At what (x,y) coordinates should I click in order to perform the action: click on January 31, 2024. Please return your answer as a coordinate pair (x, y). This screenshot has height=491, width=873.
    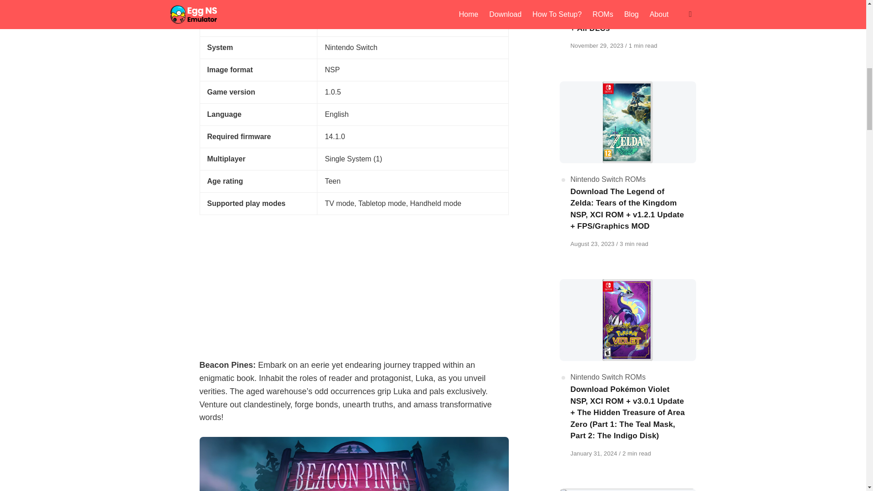
    Looking at the image, I should click on (594, 454).